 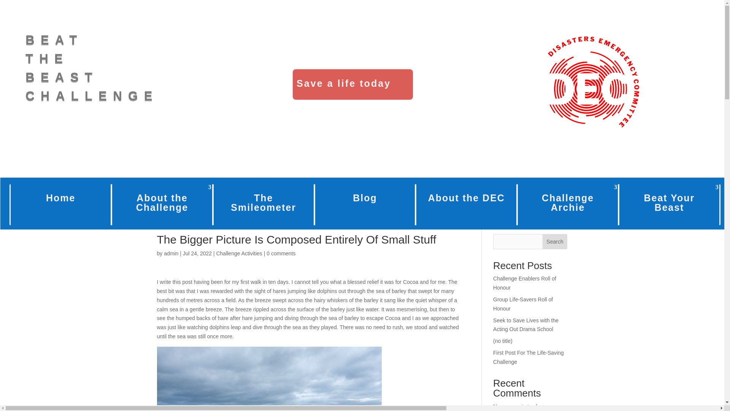 What do you see at coordinates (60, 204) in the screenshot?
I see `Home` at bounding box center [60, 204].